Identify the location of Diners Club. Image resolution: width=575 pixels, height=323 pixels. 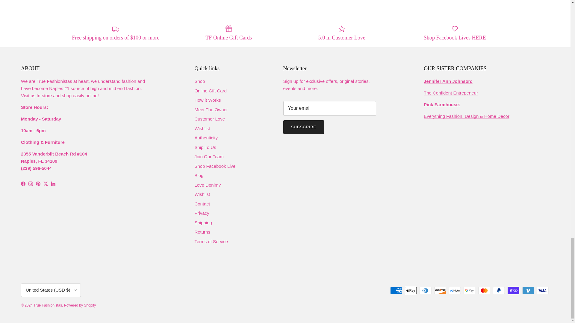
(425, 290).